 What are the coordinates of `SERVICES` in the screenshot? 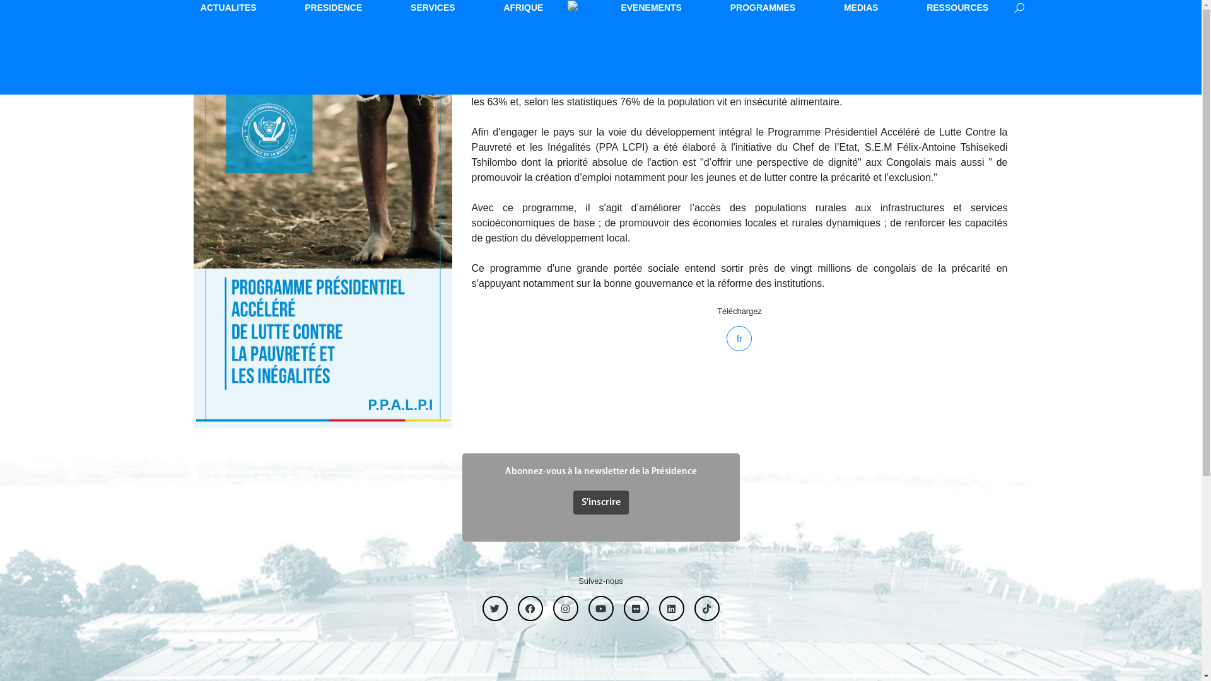 It's located at (433, 8).